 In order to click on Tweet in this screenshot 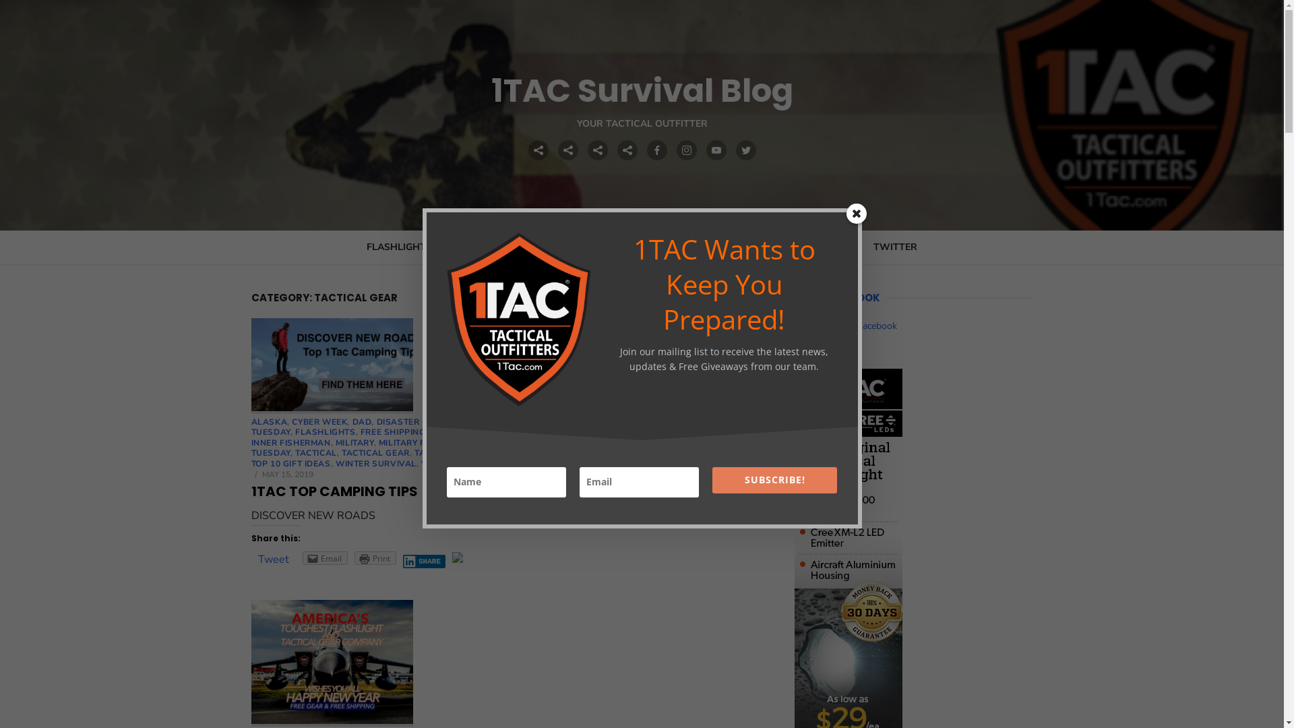, I will do `click(273, 559)`.